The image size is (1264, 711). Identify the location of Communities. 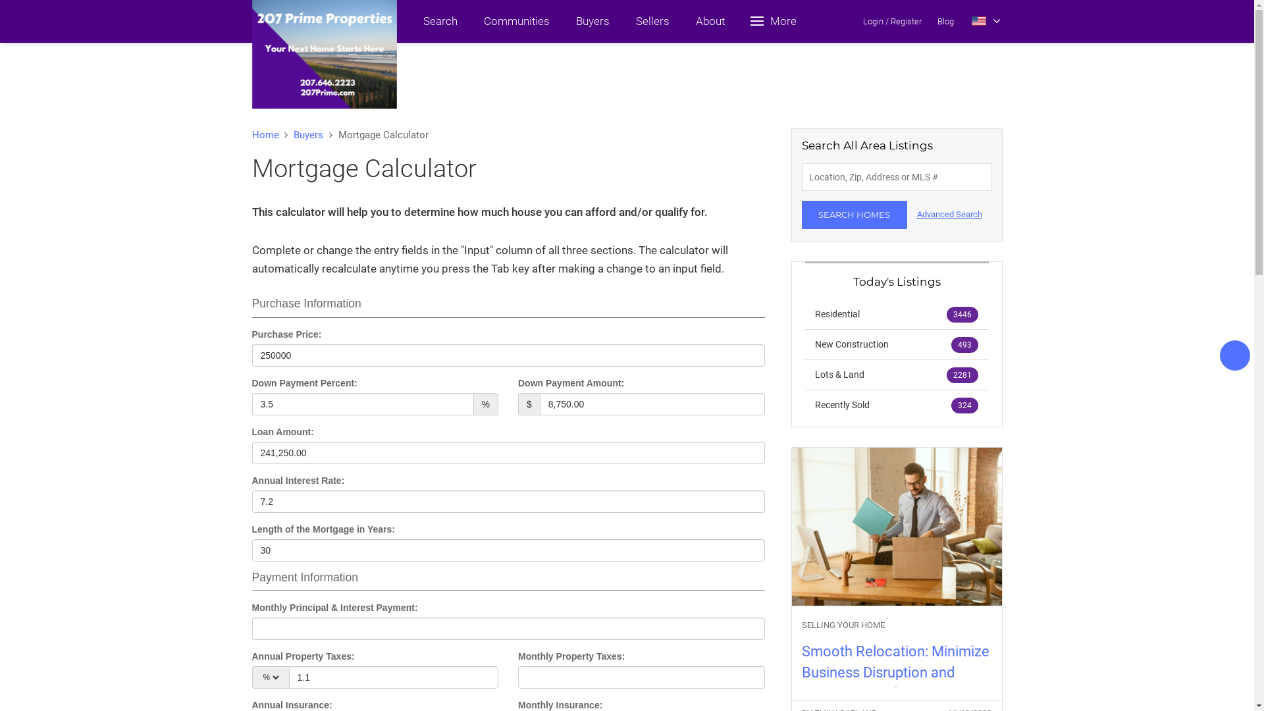
(516, 21).